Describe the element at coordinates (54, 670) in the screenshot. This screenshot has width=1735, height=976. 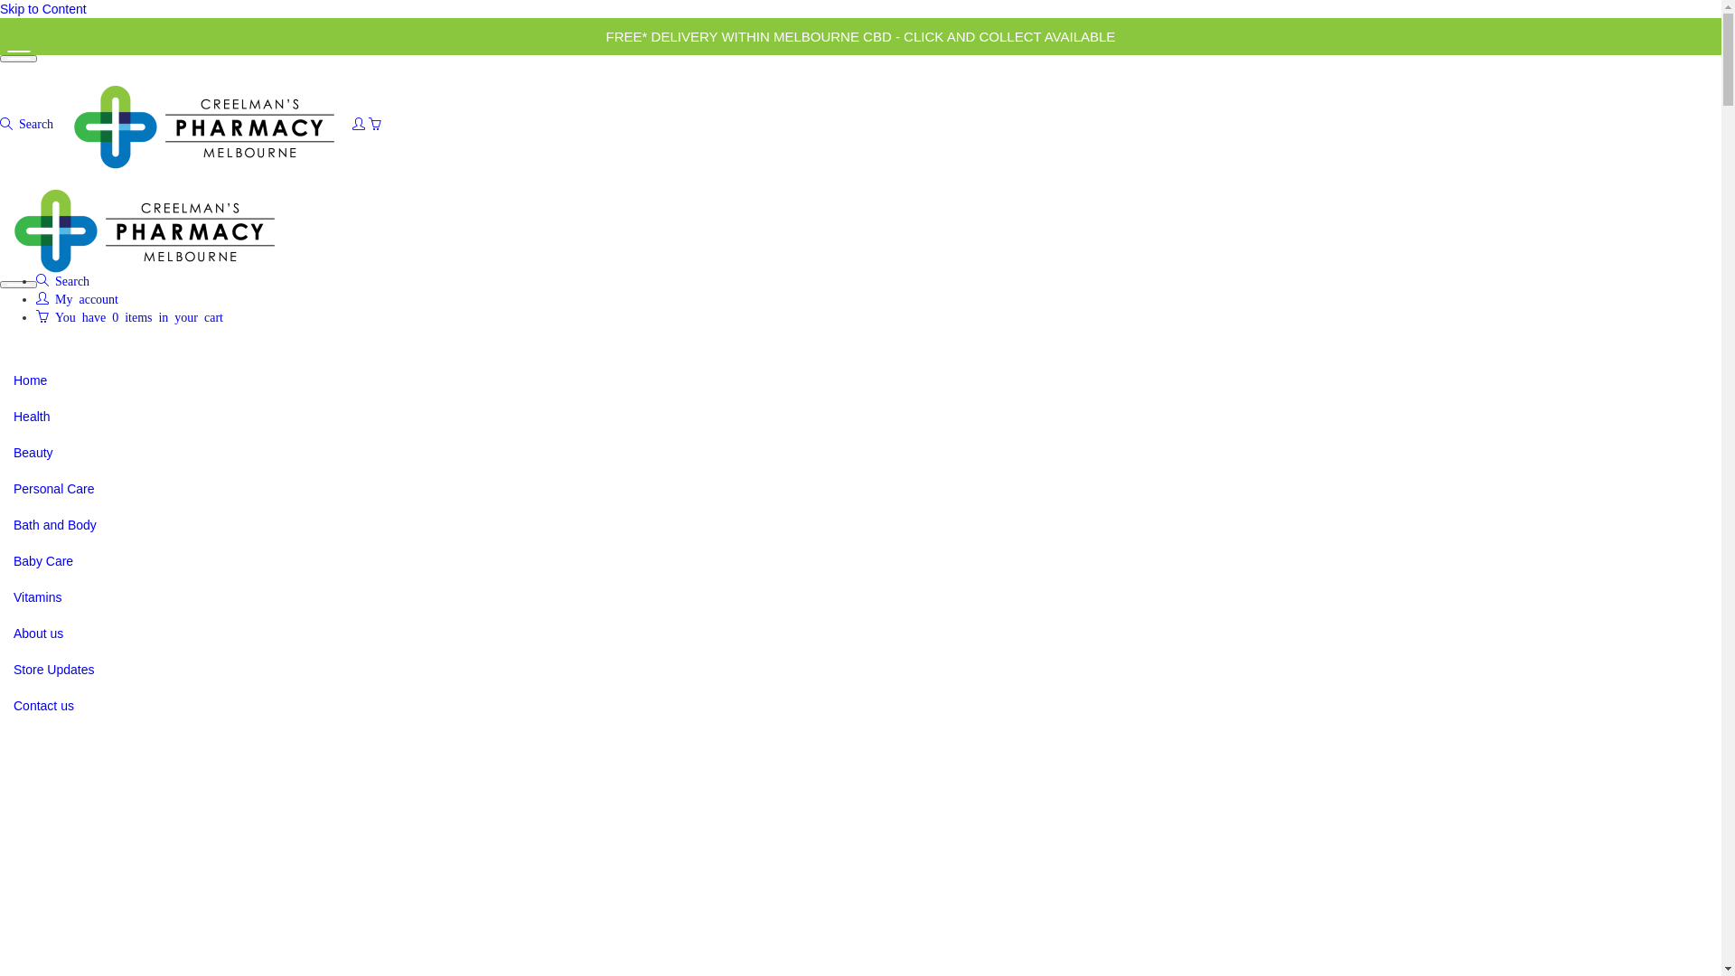
I see `Store Updates` at that location.